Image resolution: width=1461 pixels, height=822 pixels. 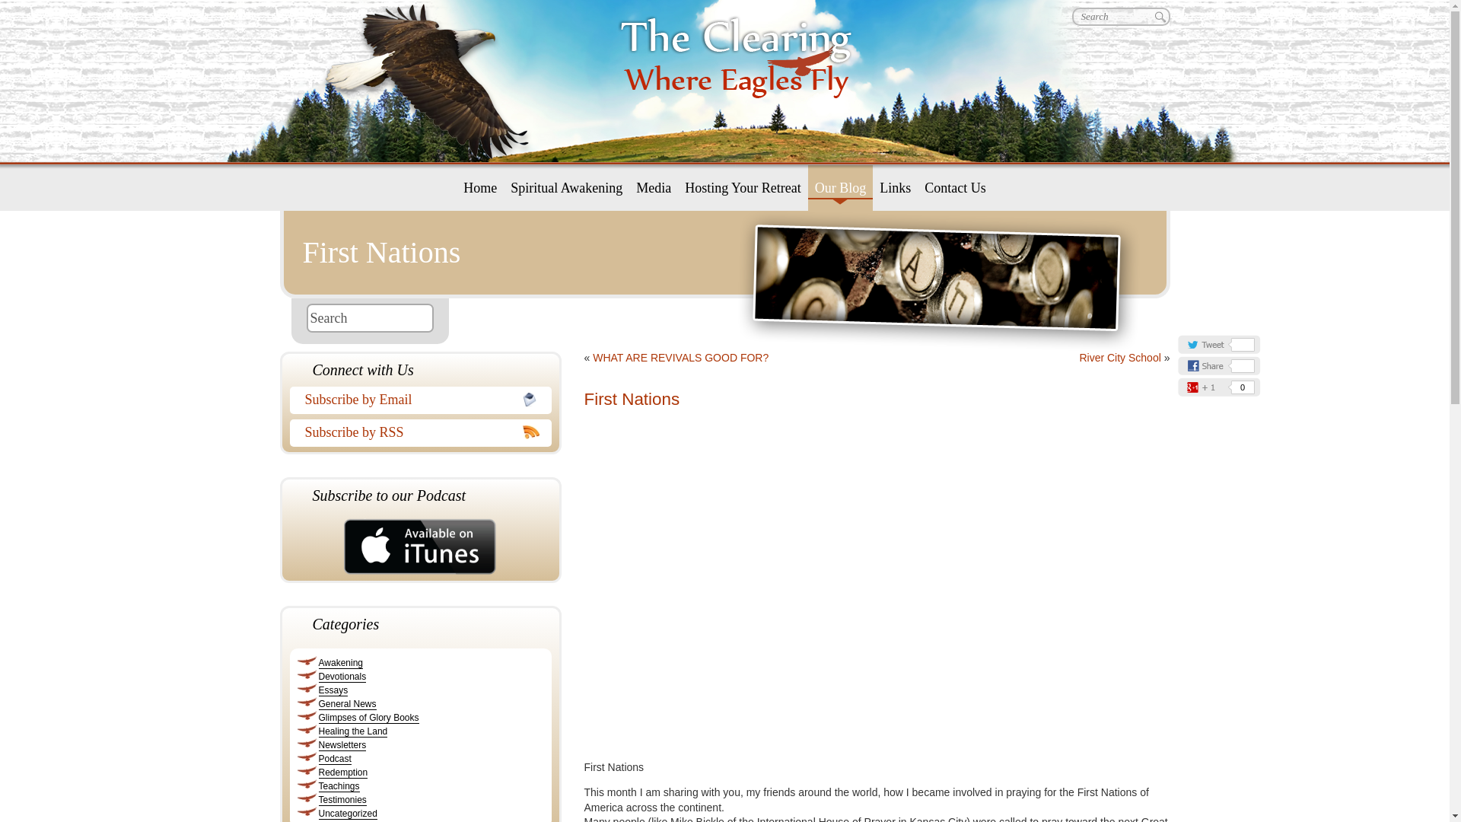 I want to click on Subscribe by Email, so click(x=412, y=399).